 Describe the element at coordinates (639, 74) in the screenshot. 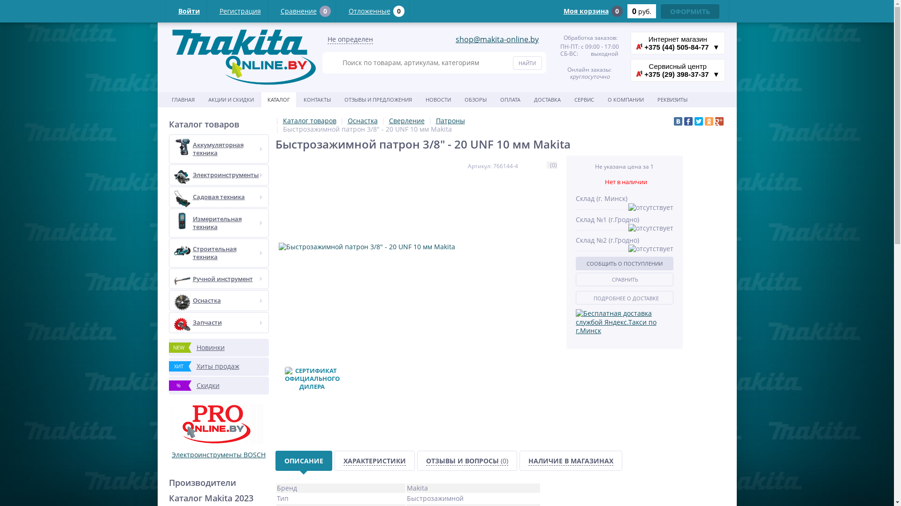

I see `a1.jpg` at that location.